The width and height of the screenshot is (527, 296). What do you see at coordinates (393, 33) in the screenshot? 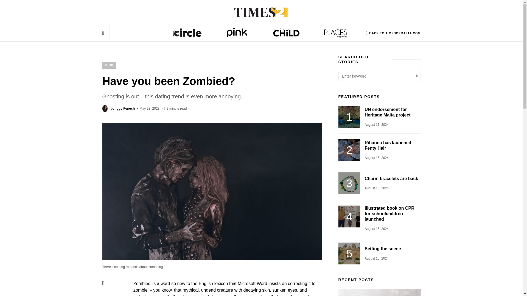
I see `BACK TO TIMESOFMALTA.COM` at bounding box center [393, 33].